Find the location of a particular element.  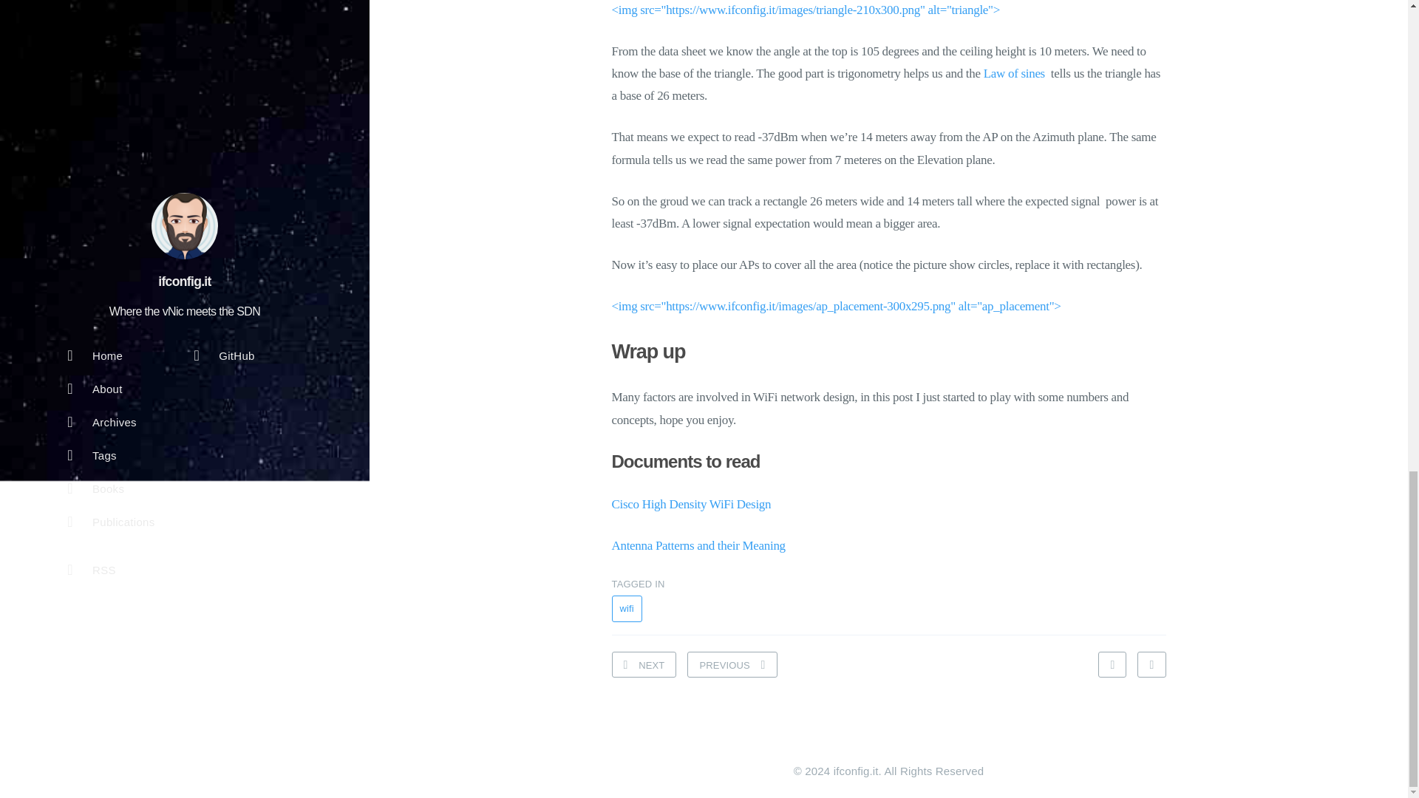

Share on Twitter is located at coordinates (797, 34).